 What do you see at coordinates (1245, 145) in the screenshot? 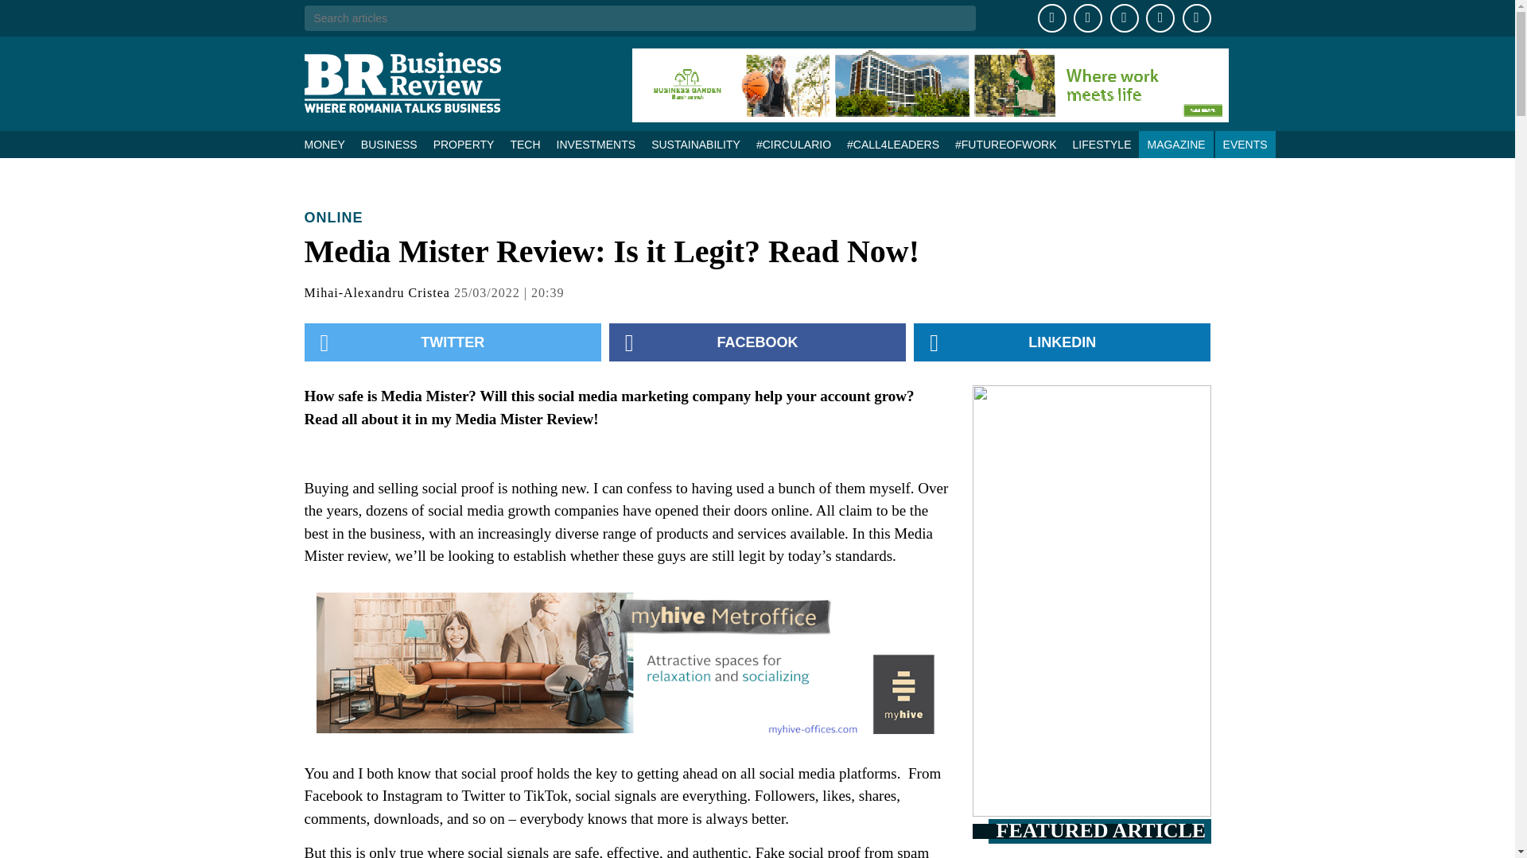
I see `EVENTS` at bounding box center [1245, 145].